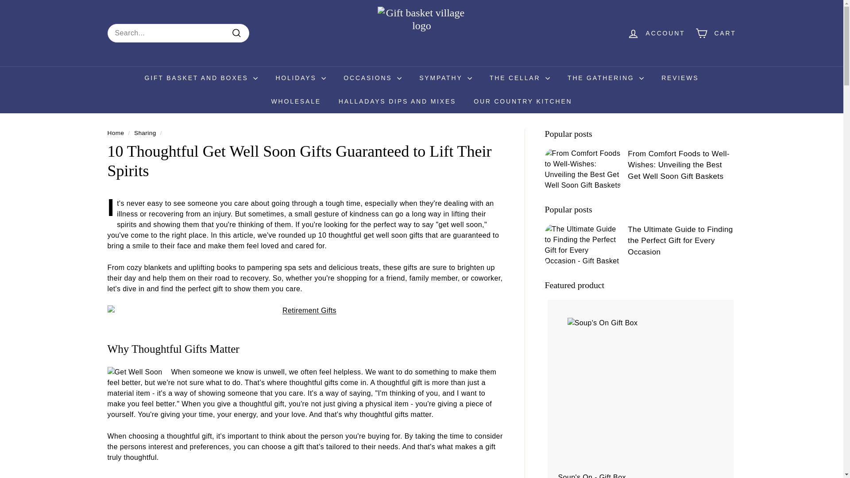 The width and height of the screenshot is (850, 478). Describe the element at coordinates (656, 33) in the screenshot. I see `ACCOUNT` at that location.